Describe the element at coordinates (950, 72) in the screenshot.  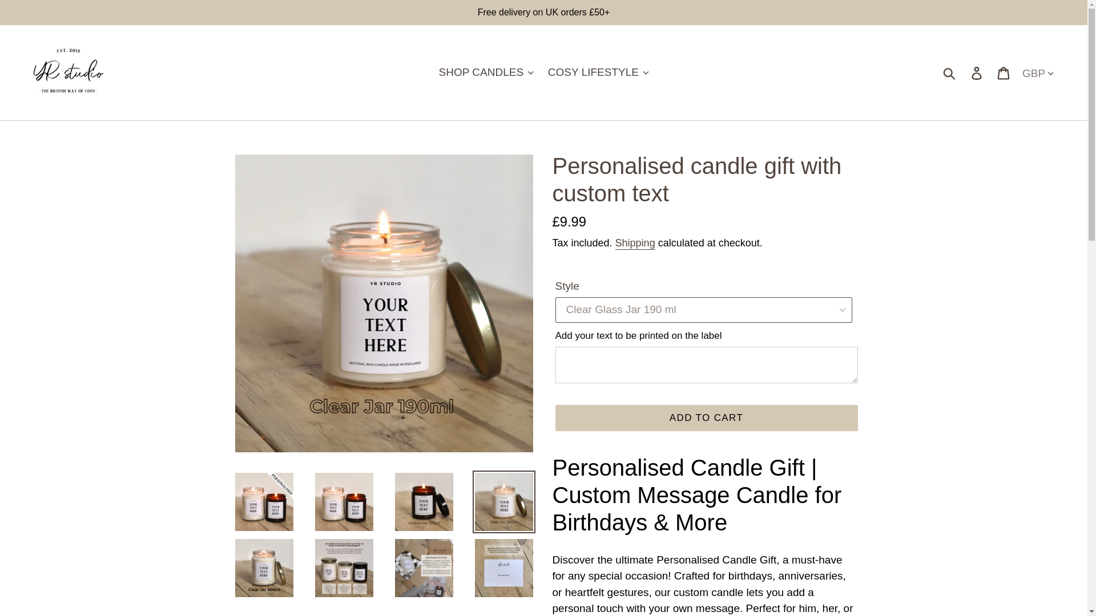
I see `Submit` at that location.